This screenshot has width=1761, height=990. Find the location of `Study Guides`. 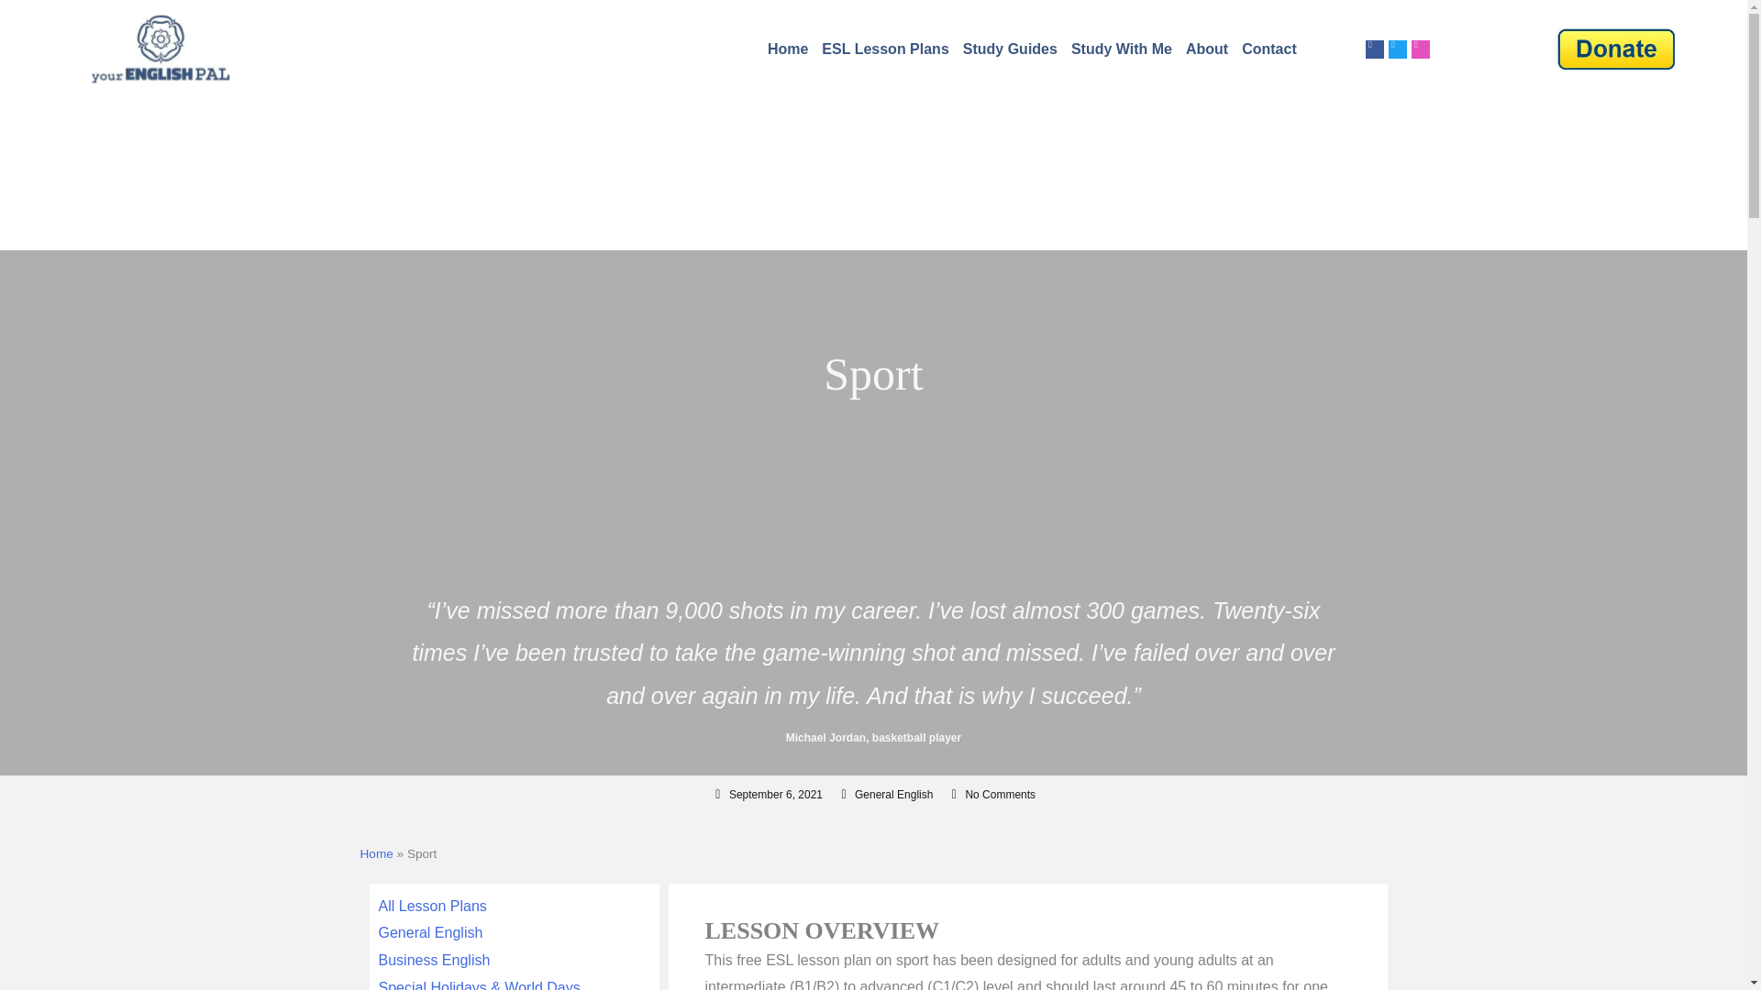

Study Guides is located at coordinates (1009, 49).